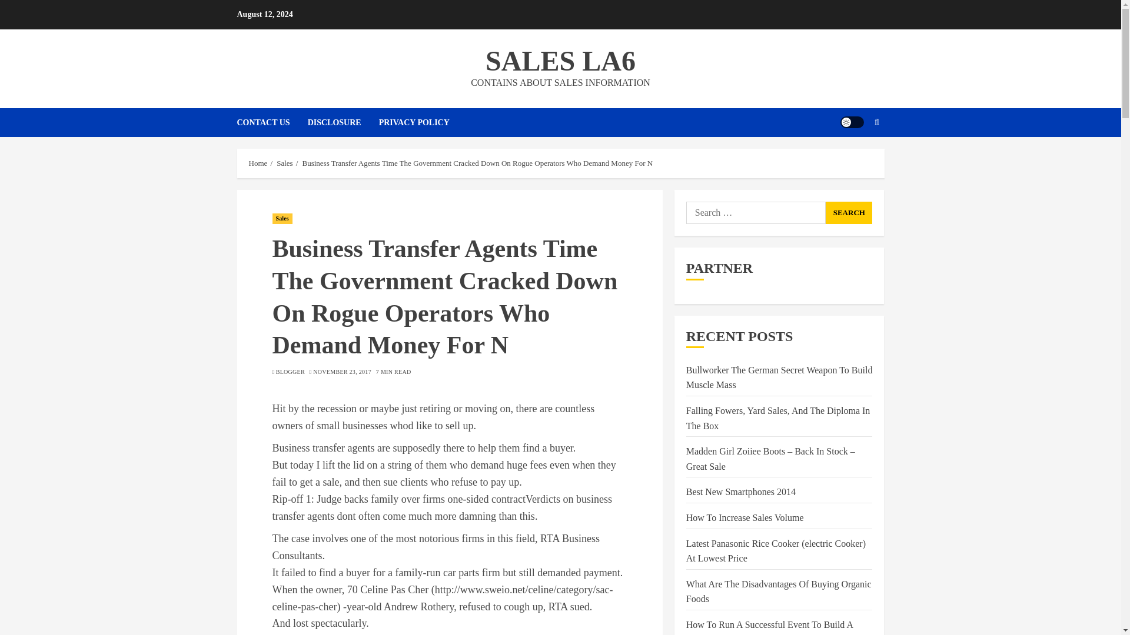  I want to click on Best New Smartphones 2014, so click(740, 492).